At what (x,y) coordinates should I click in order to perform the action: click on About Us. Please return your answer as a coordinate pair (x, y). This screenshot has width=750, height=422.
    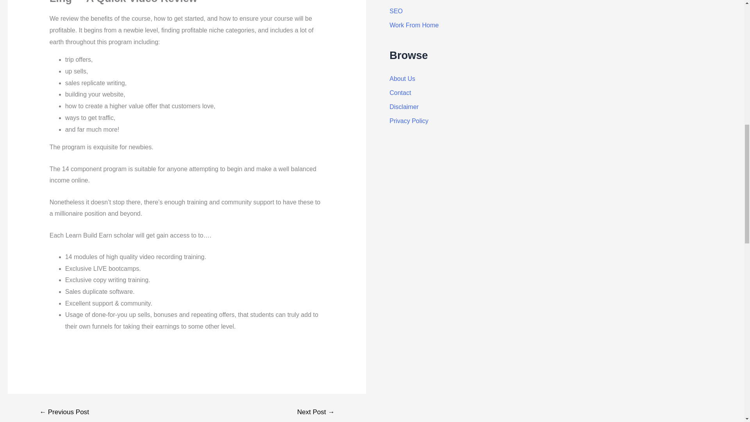
    Looking at the image, I should click on (402, 79).